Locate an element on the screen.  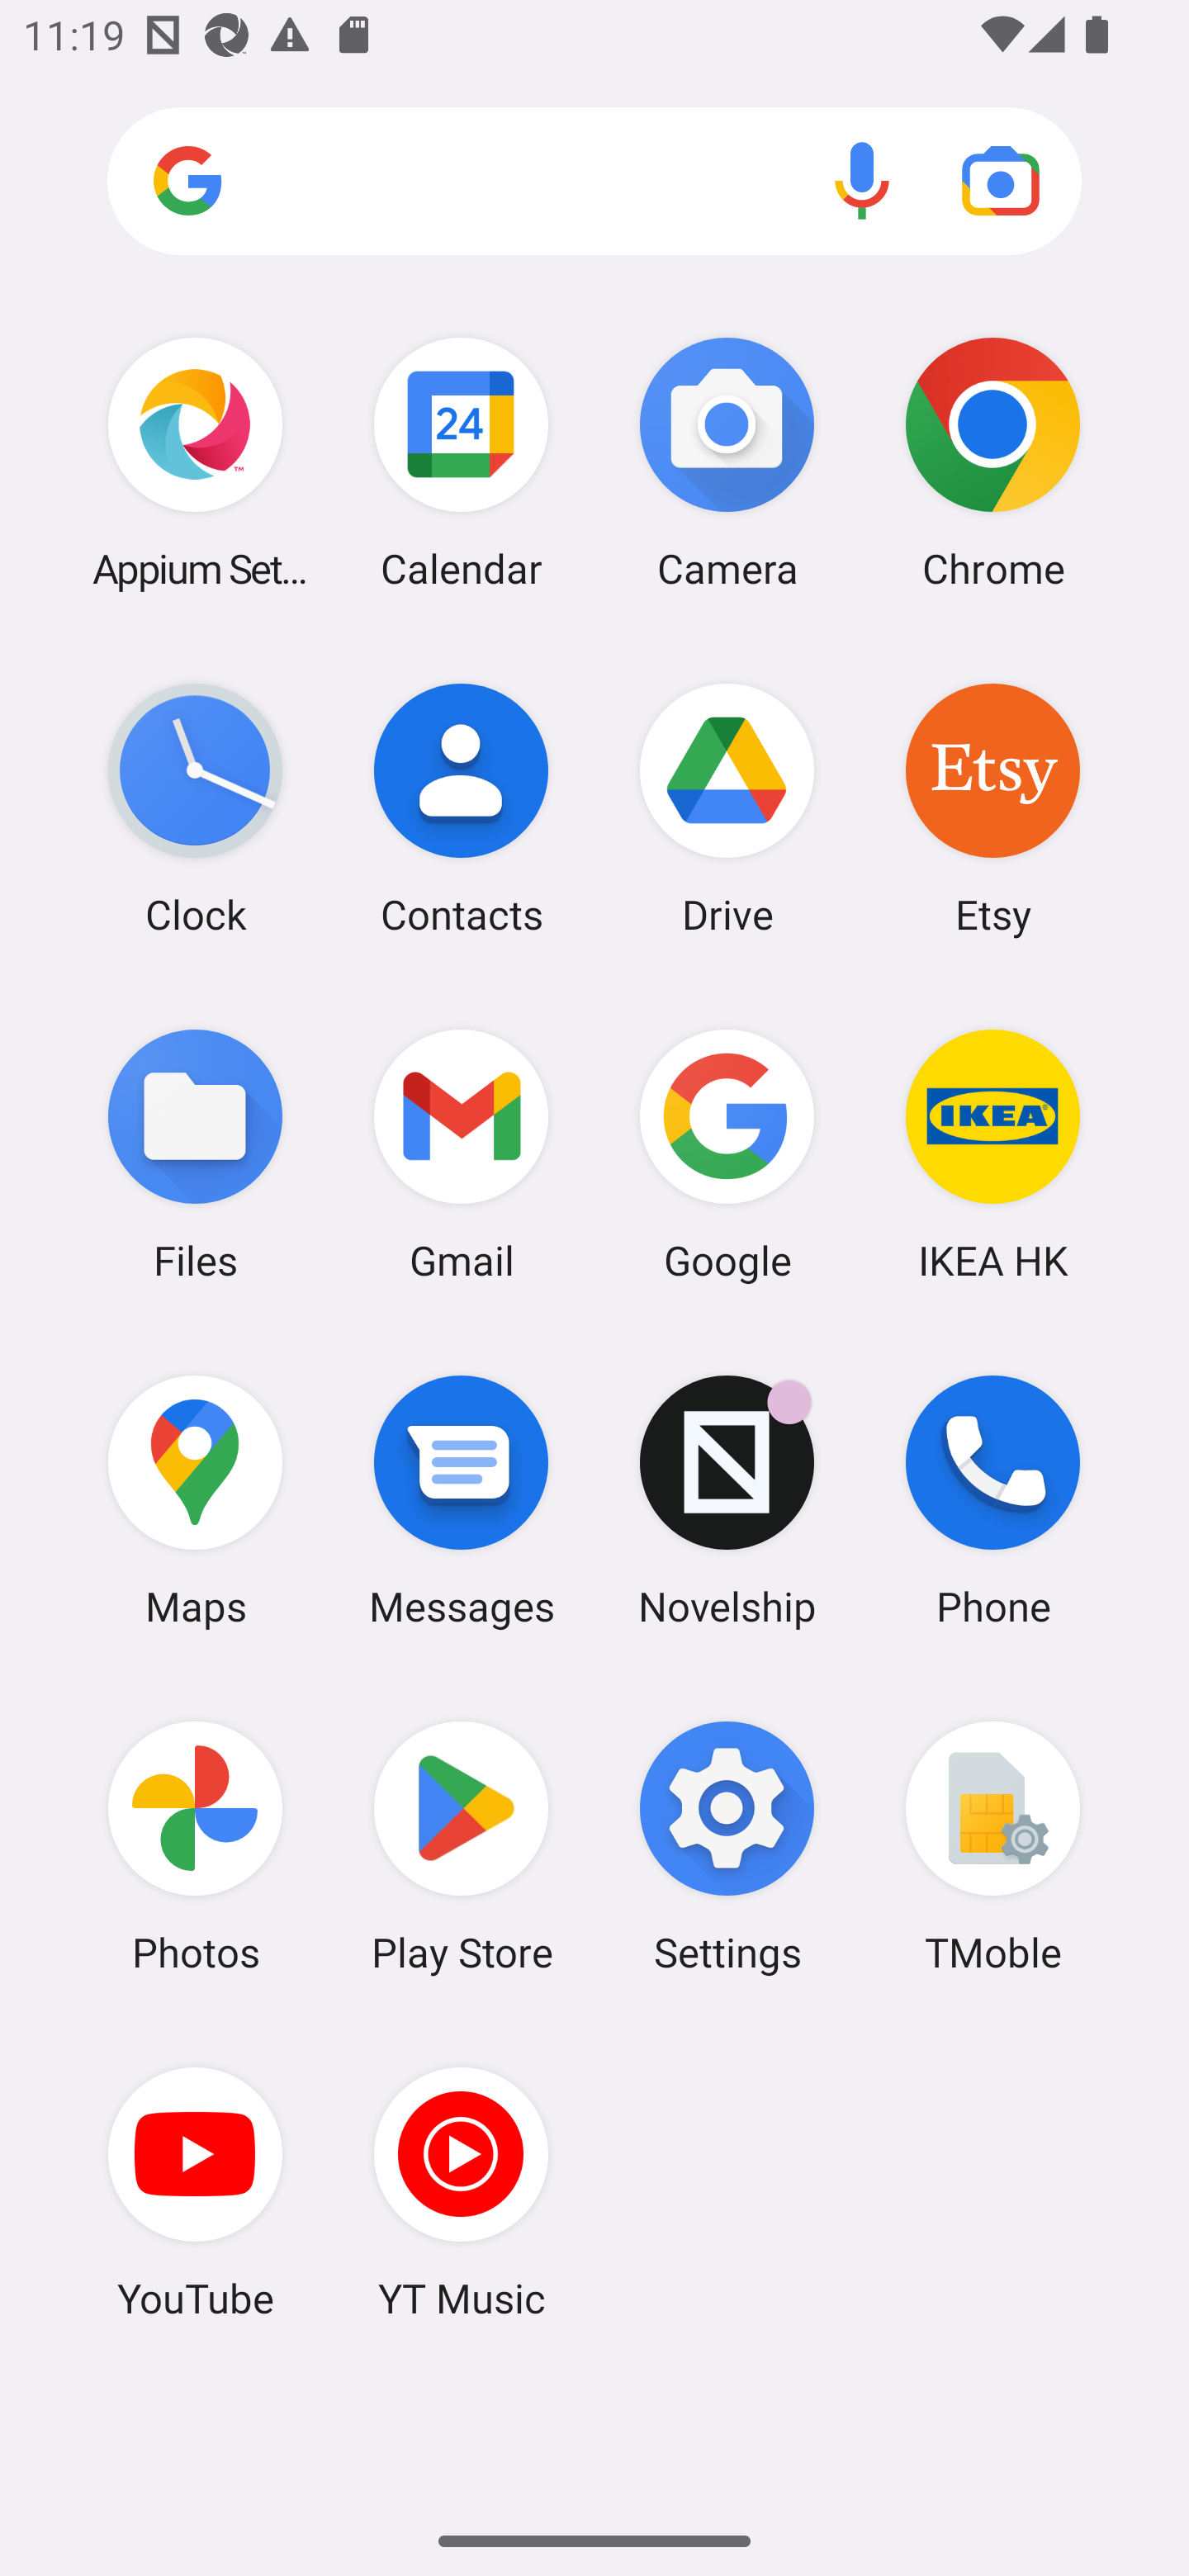
Search apps, web and more is located at coordinates (594, 182).